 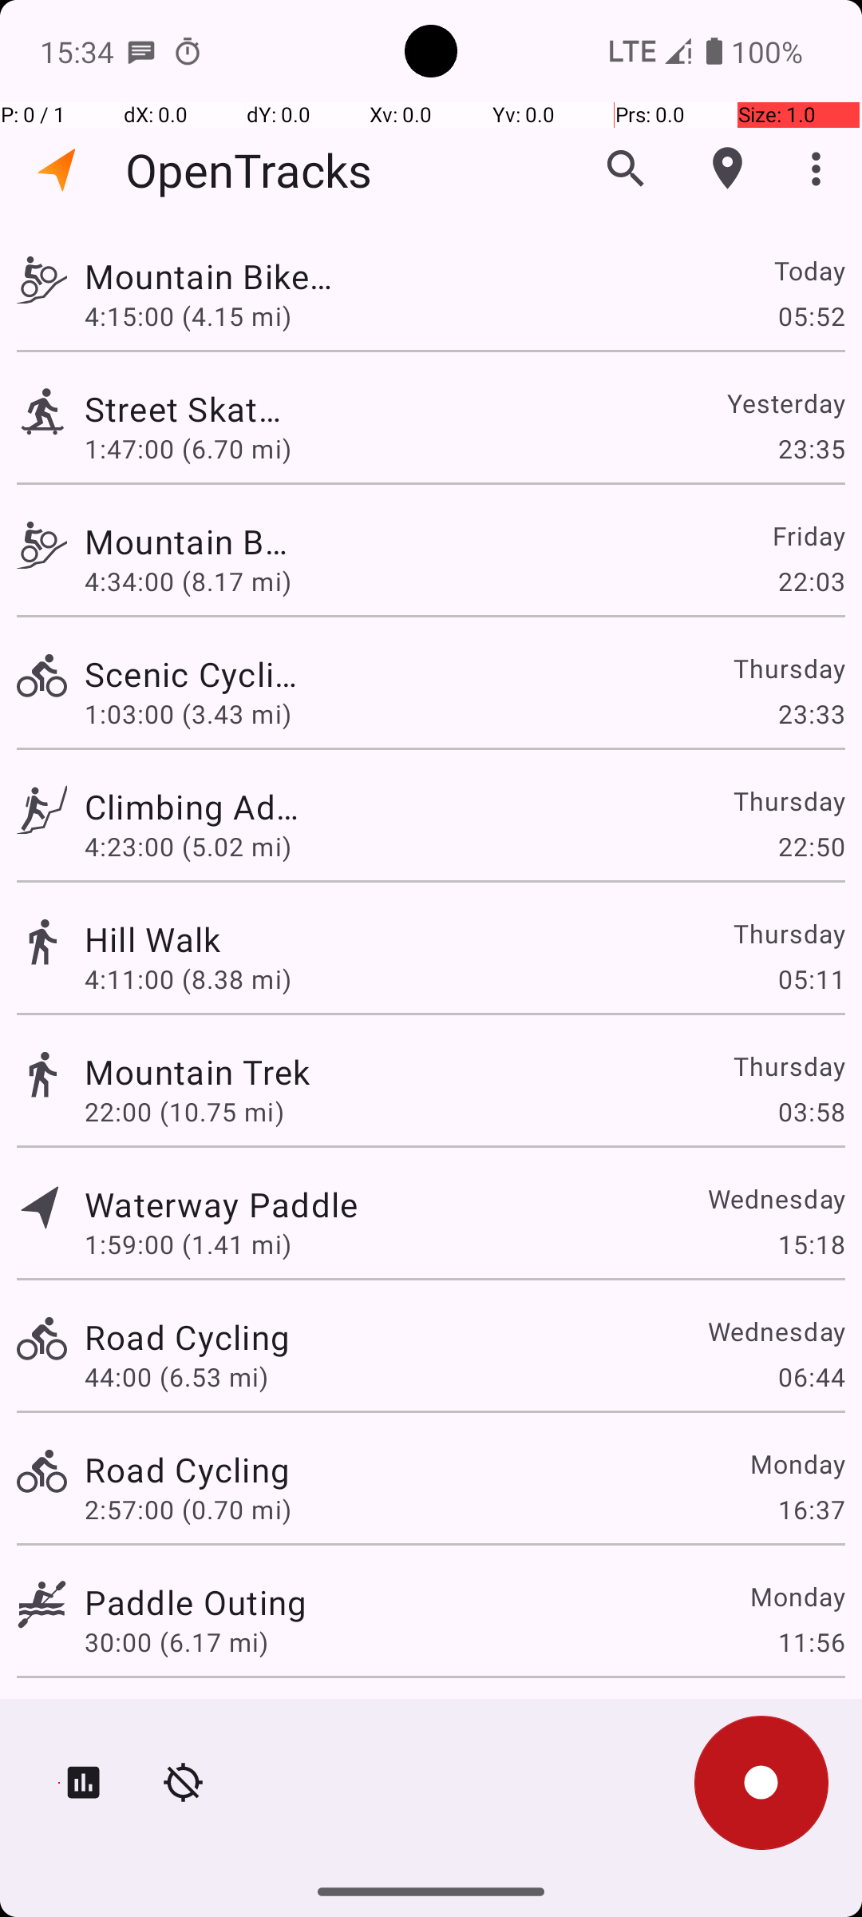 What do you see at coordinates (811, 316) in the screenshot?
I see `05:52` at bounding box center [811, 316].